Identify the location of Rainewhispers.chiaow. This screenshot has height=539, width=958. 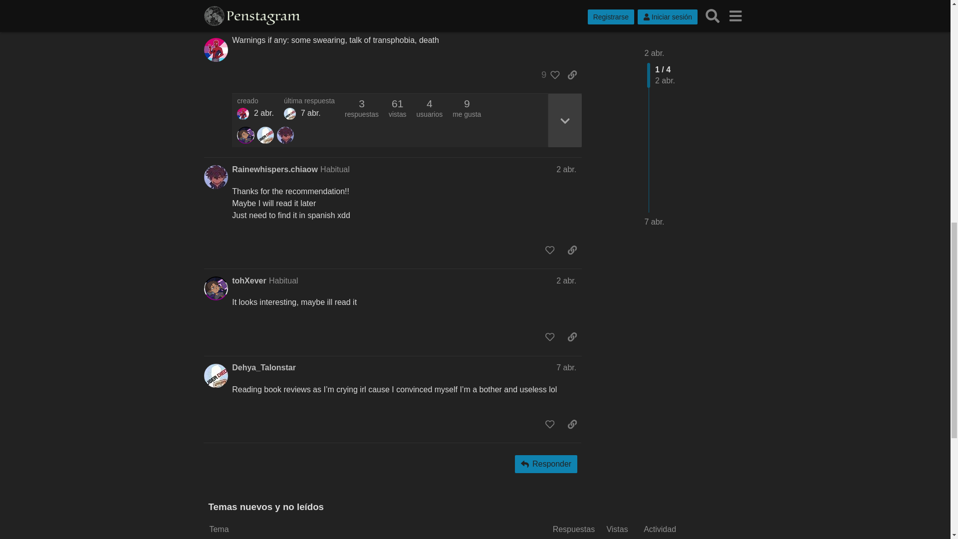
(274, 170).